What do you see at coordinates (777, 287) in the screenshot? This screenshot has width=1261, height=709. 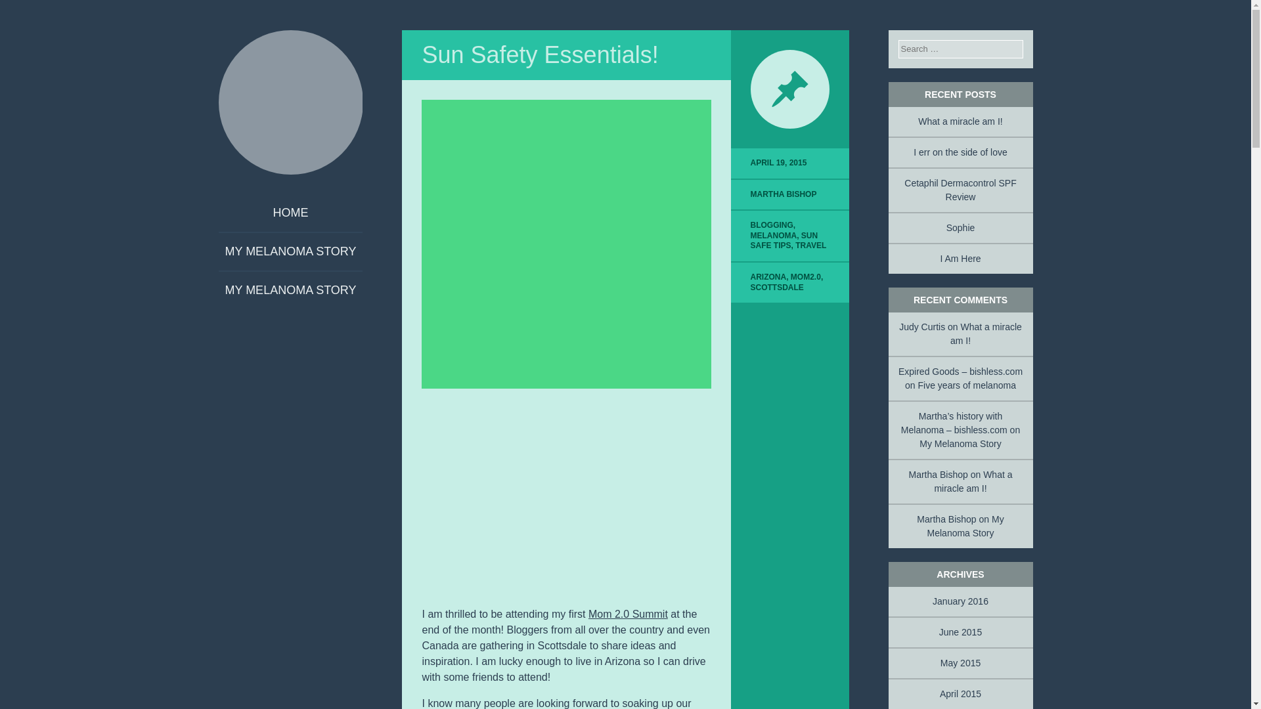 I see `SCOTTSDALE` at bounding box center [777, 287].